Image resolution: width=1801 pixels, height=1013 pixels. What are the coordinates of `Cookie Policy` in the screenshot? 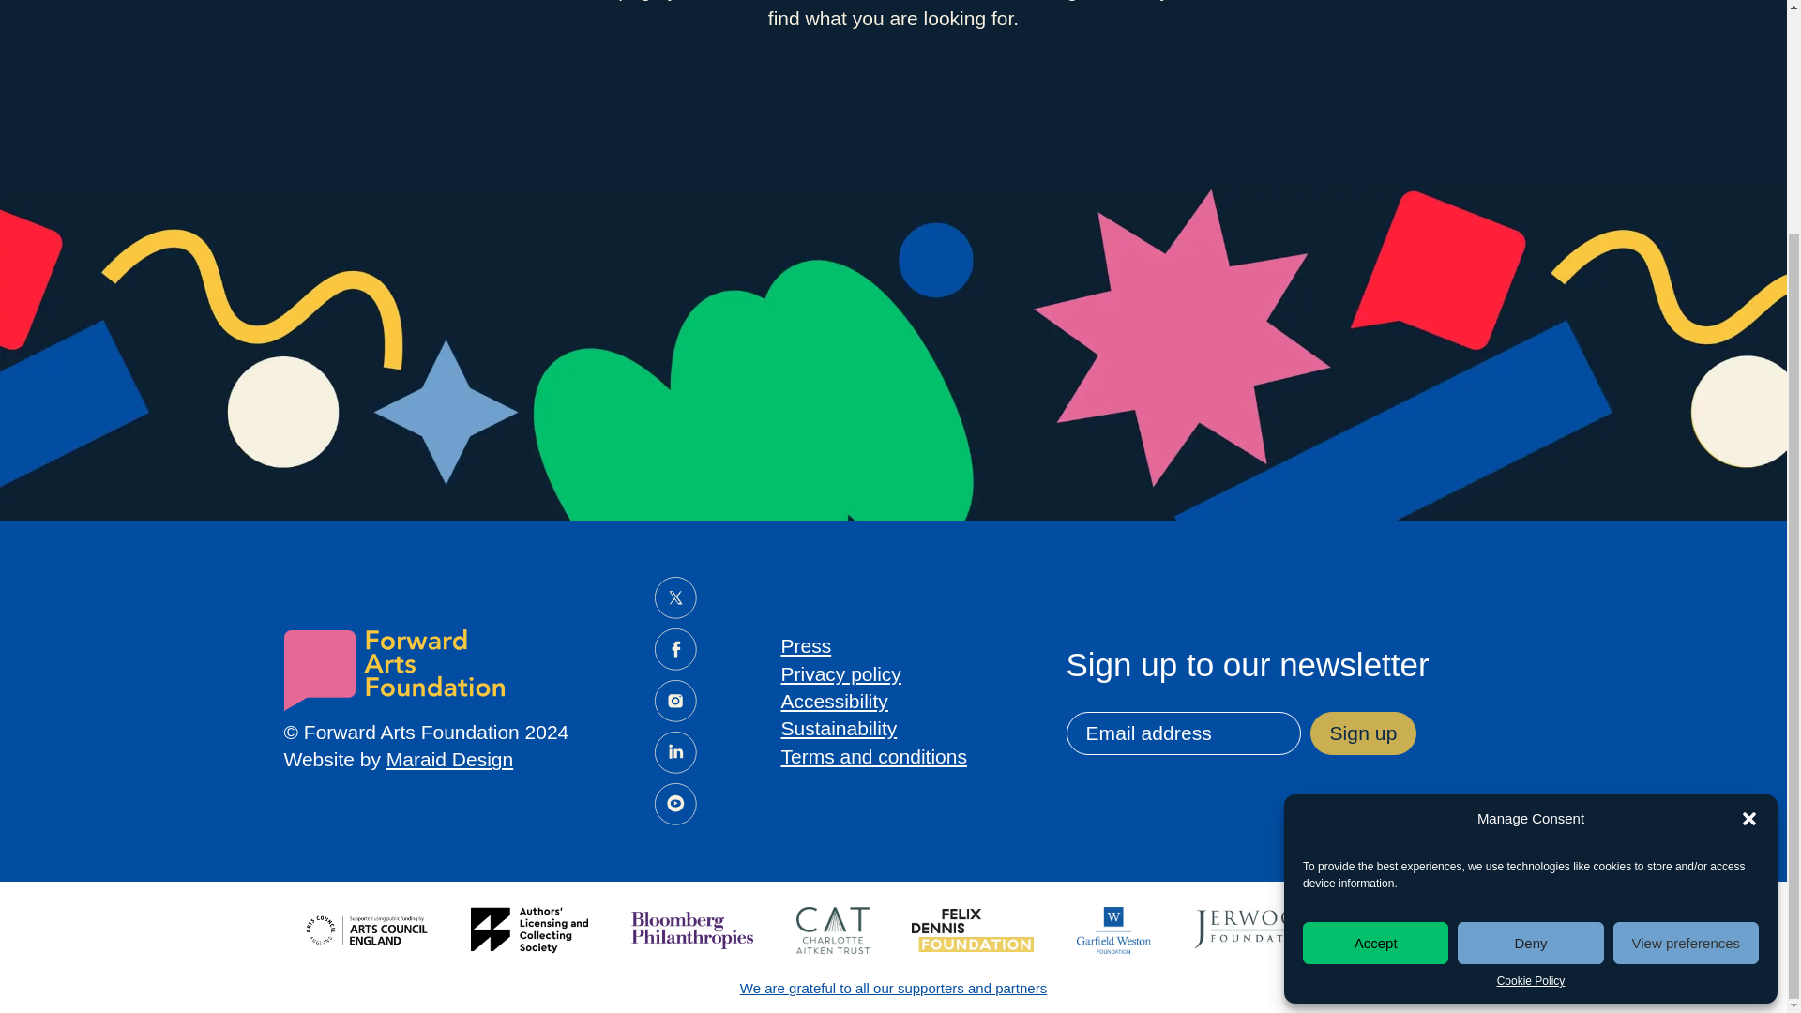 It's located at (1531, 690).